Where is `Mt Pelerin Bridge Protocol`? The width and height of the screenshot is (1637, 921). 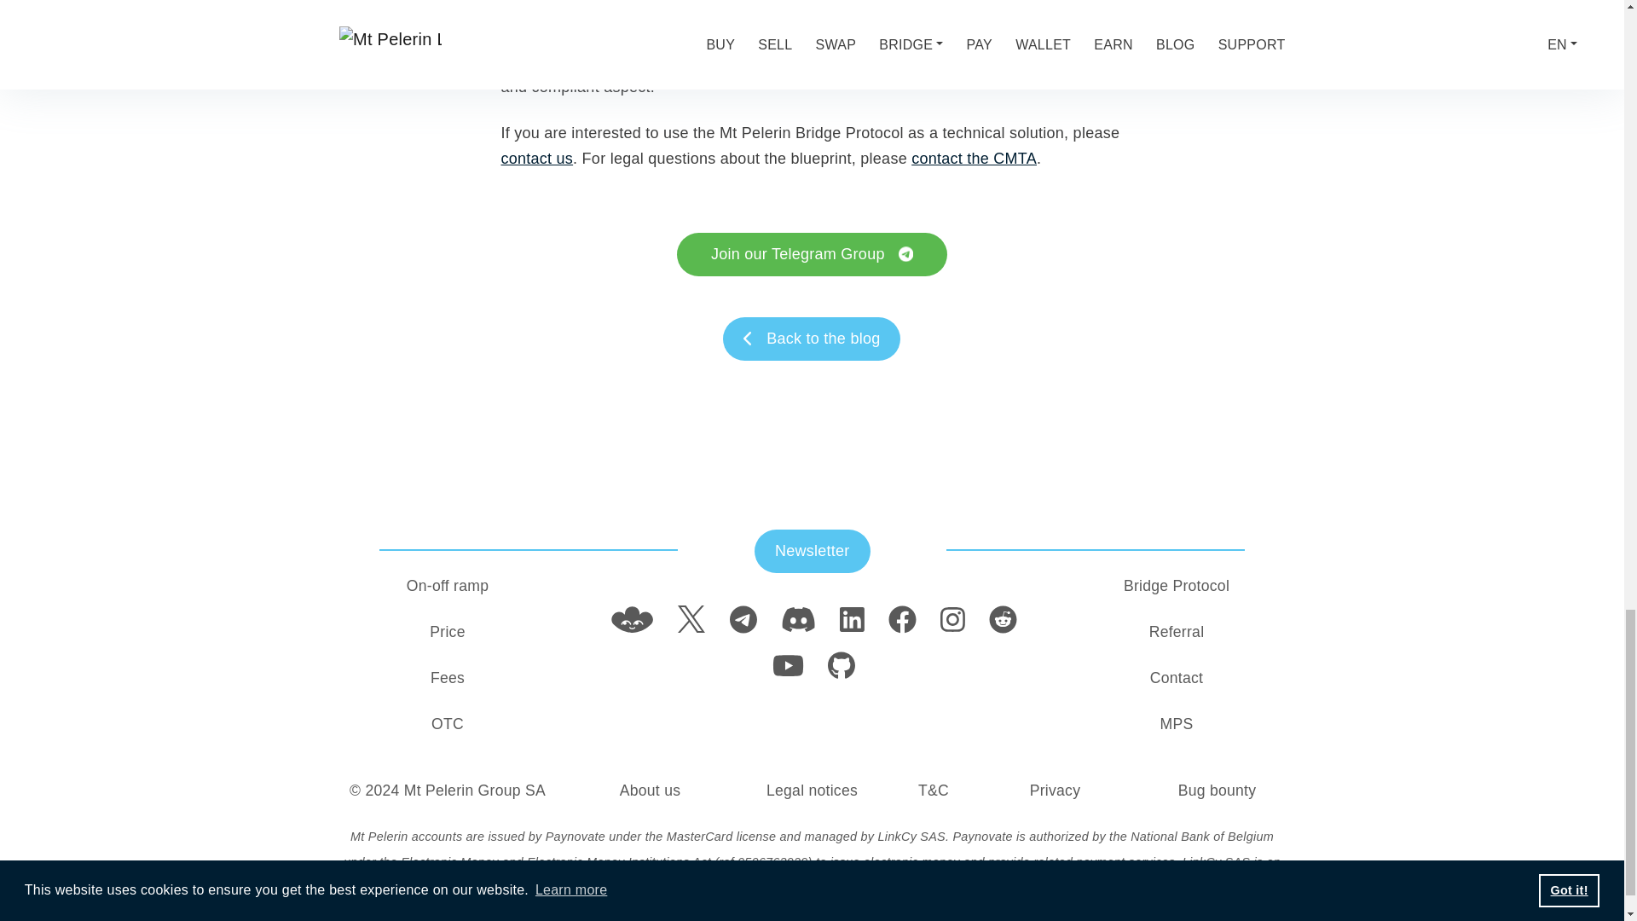 Mt Pelerin Bridge Protocol is located at coordinates (809, 49).